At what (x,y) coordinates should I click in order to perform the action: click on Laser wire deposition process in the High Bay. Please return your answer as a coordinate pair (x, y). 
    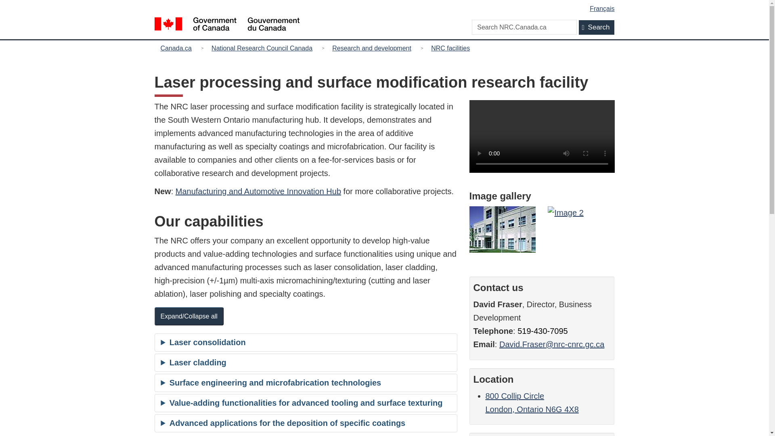
    Looking at the image, I should click on (258, 191).